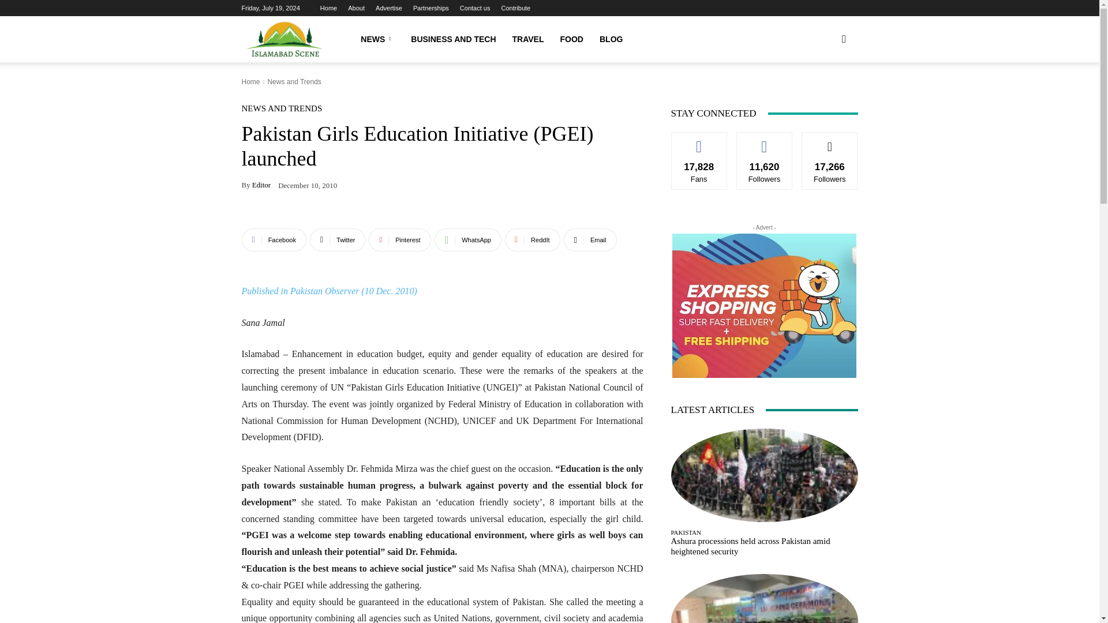 The image size is (1108, 623). Describe the element at coordinates (294, 82) in the screenshot. I see `View all posts in News and Trends` at that location.